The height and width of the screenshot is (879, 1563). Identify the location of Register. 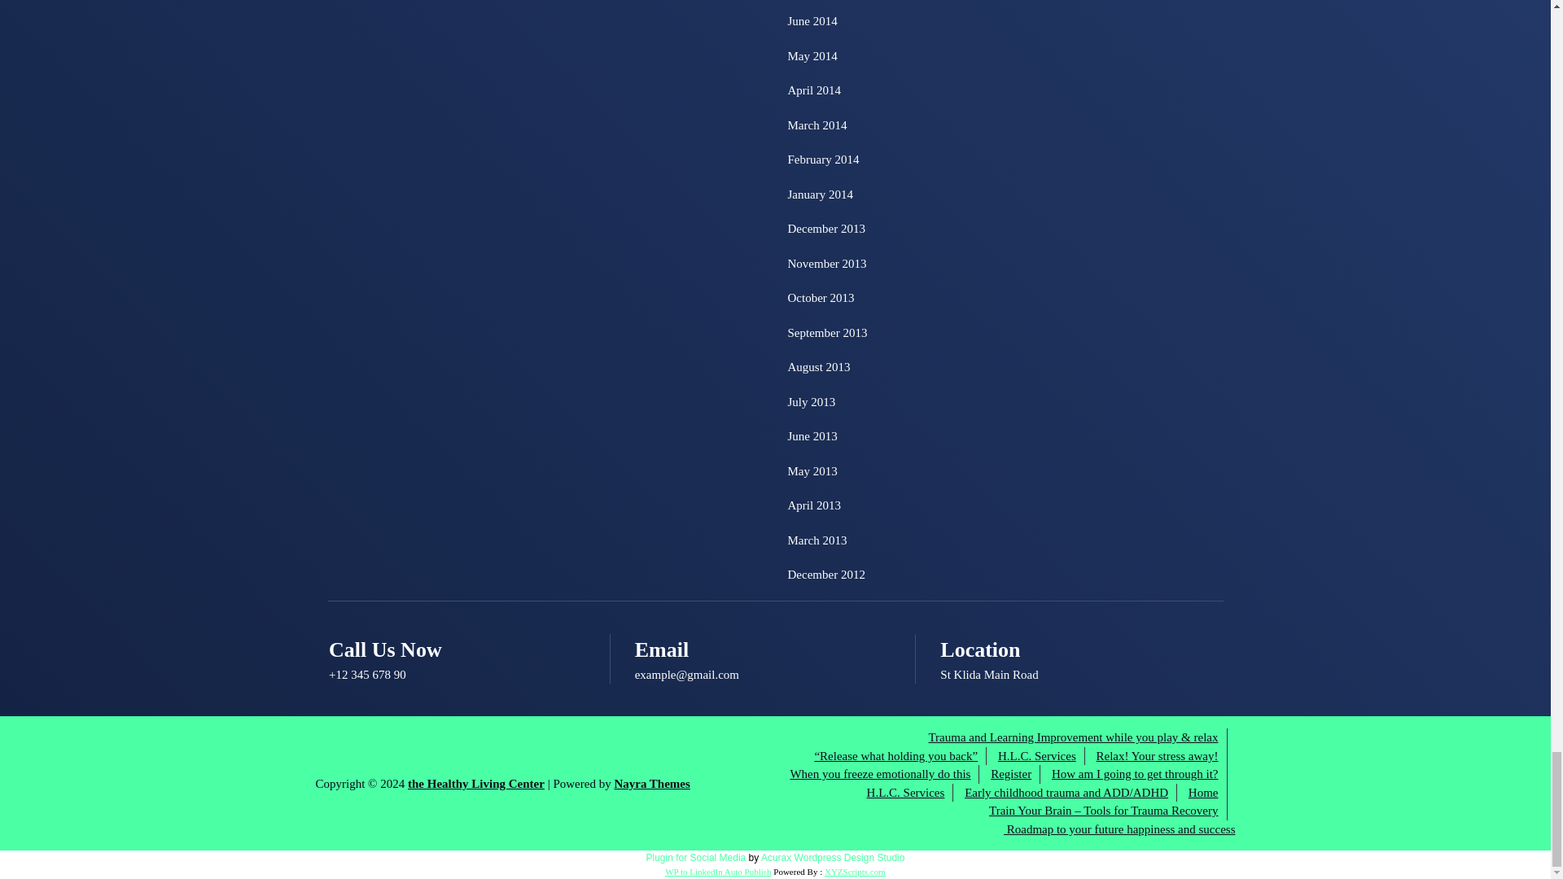
(1011, 774).